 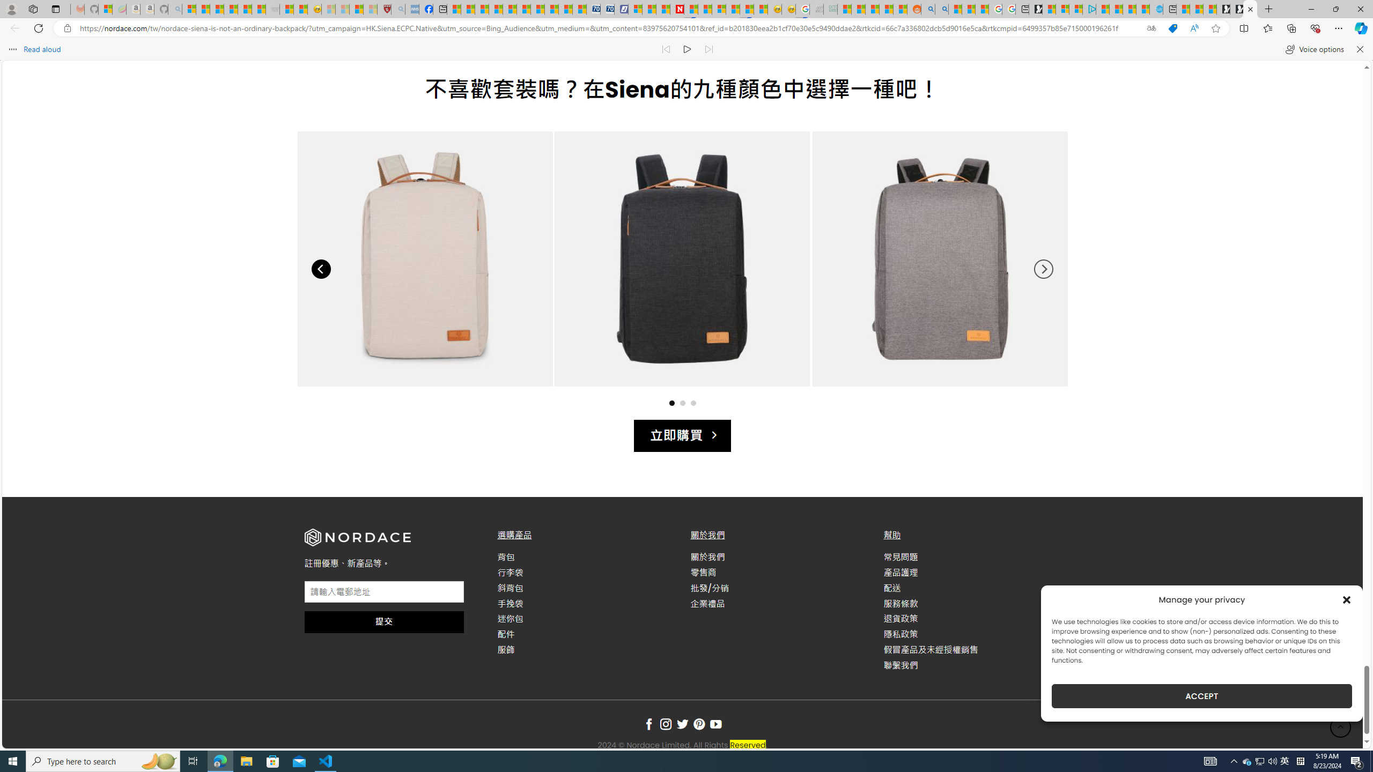 I want to click on Nordace - Nordace Siena Is Not An Ordinary Backpack, so click(x=1250, y=9).